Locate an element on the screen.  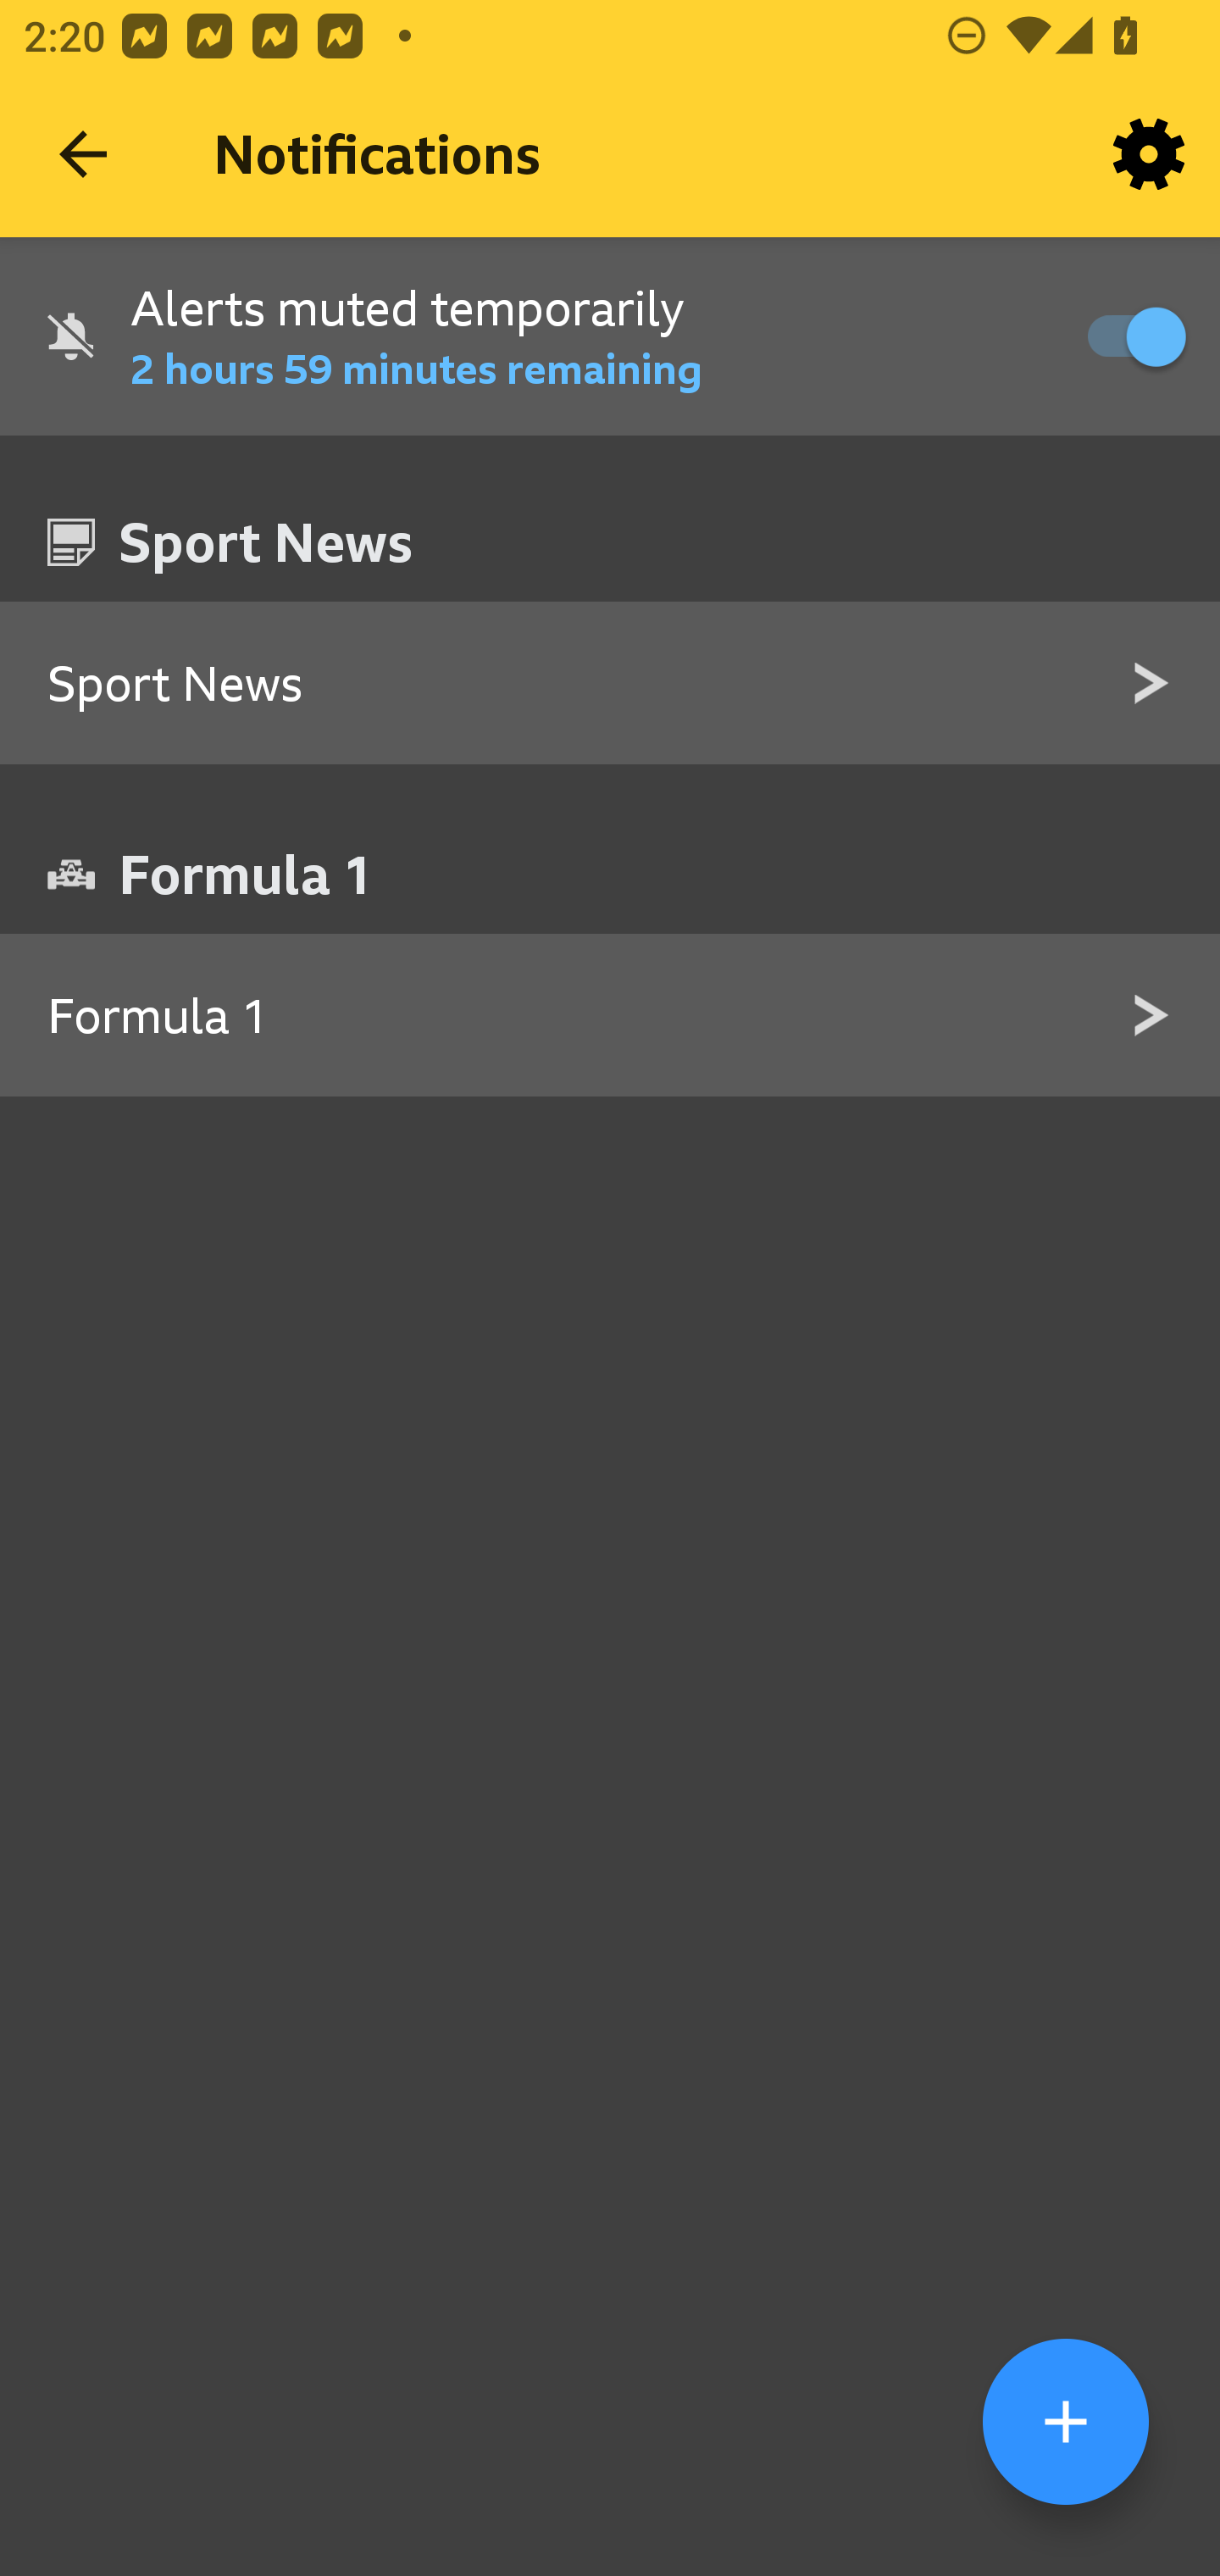
Formula 1 is located at coordinates (610, 1016).